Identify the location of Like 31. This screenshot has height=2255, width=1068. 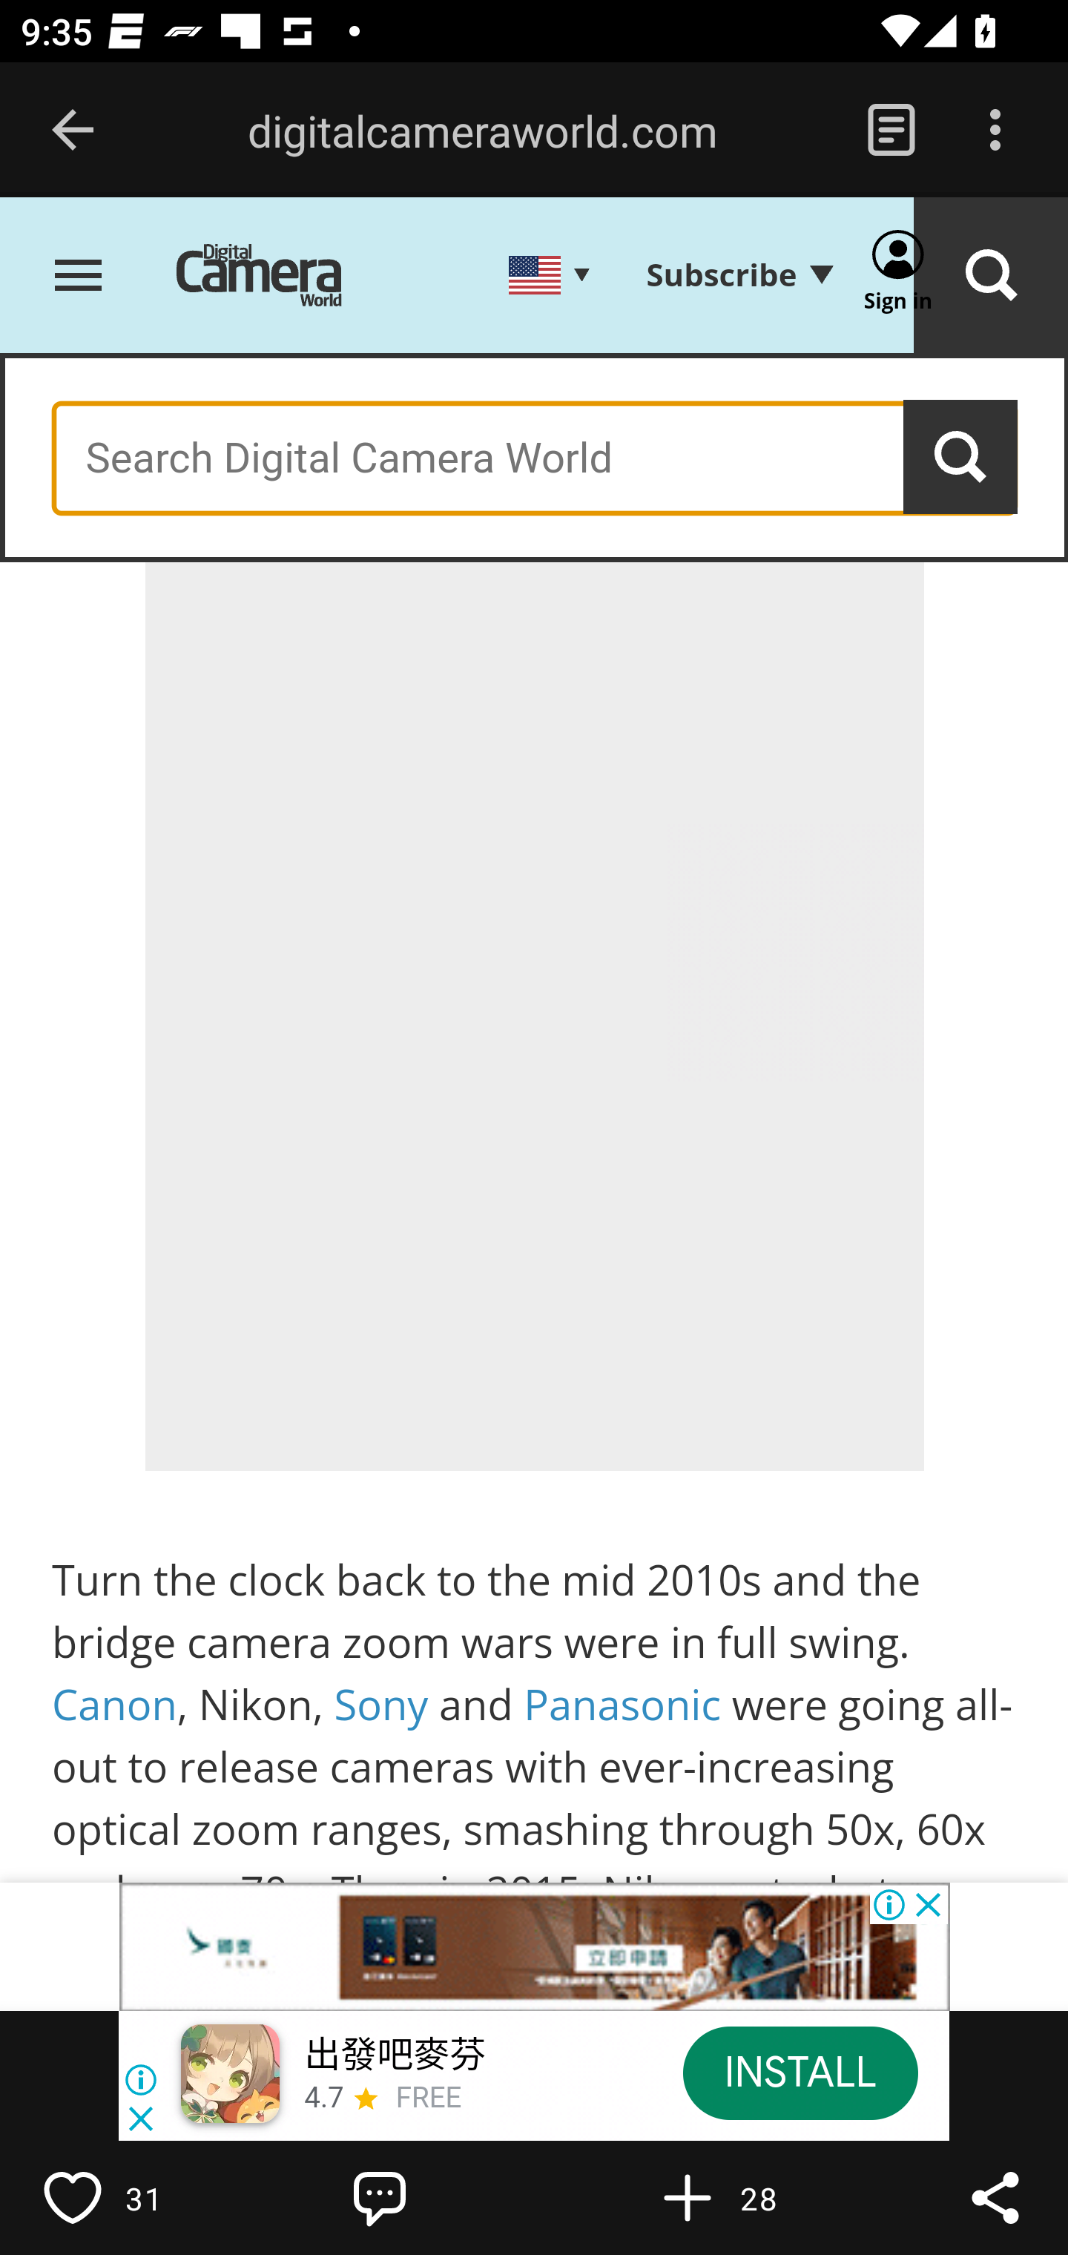
(134, 2197).